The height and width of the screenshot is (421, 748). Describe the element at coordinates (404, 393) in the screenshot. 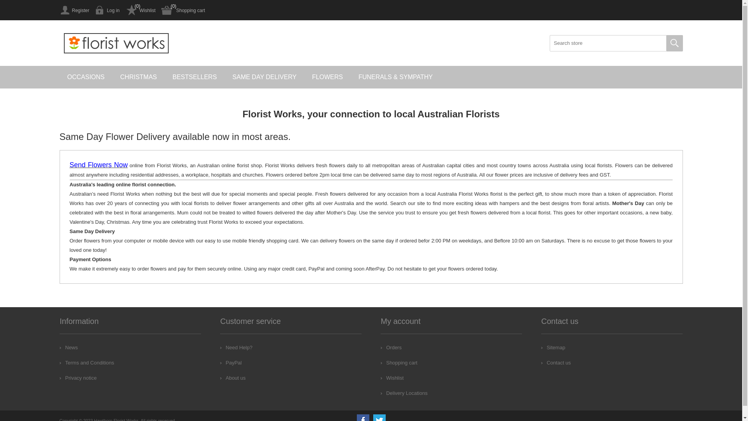

I see `Delivery Locations` at that location.